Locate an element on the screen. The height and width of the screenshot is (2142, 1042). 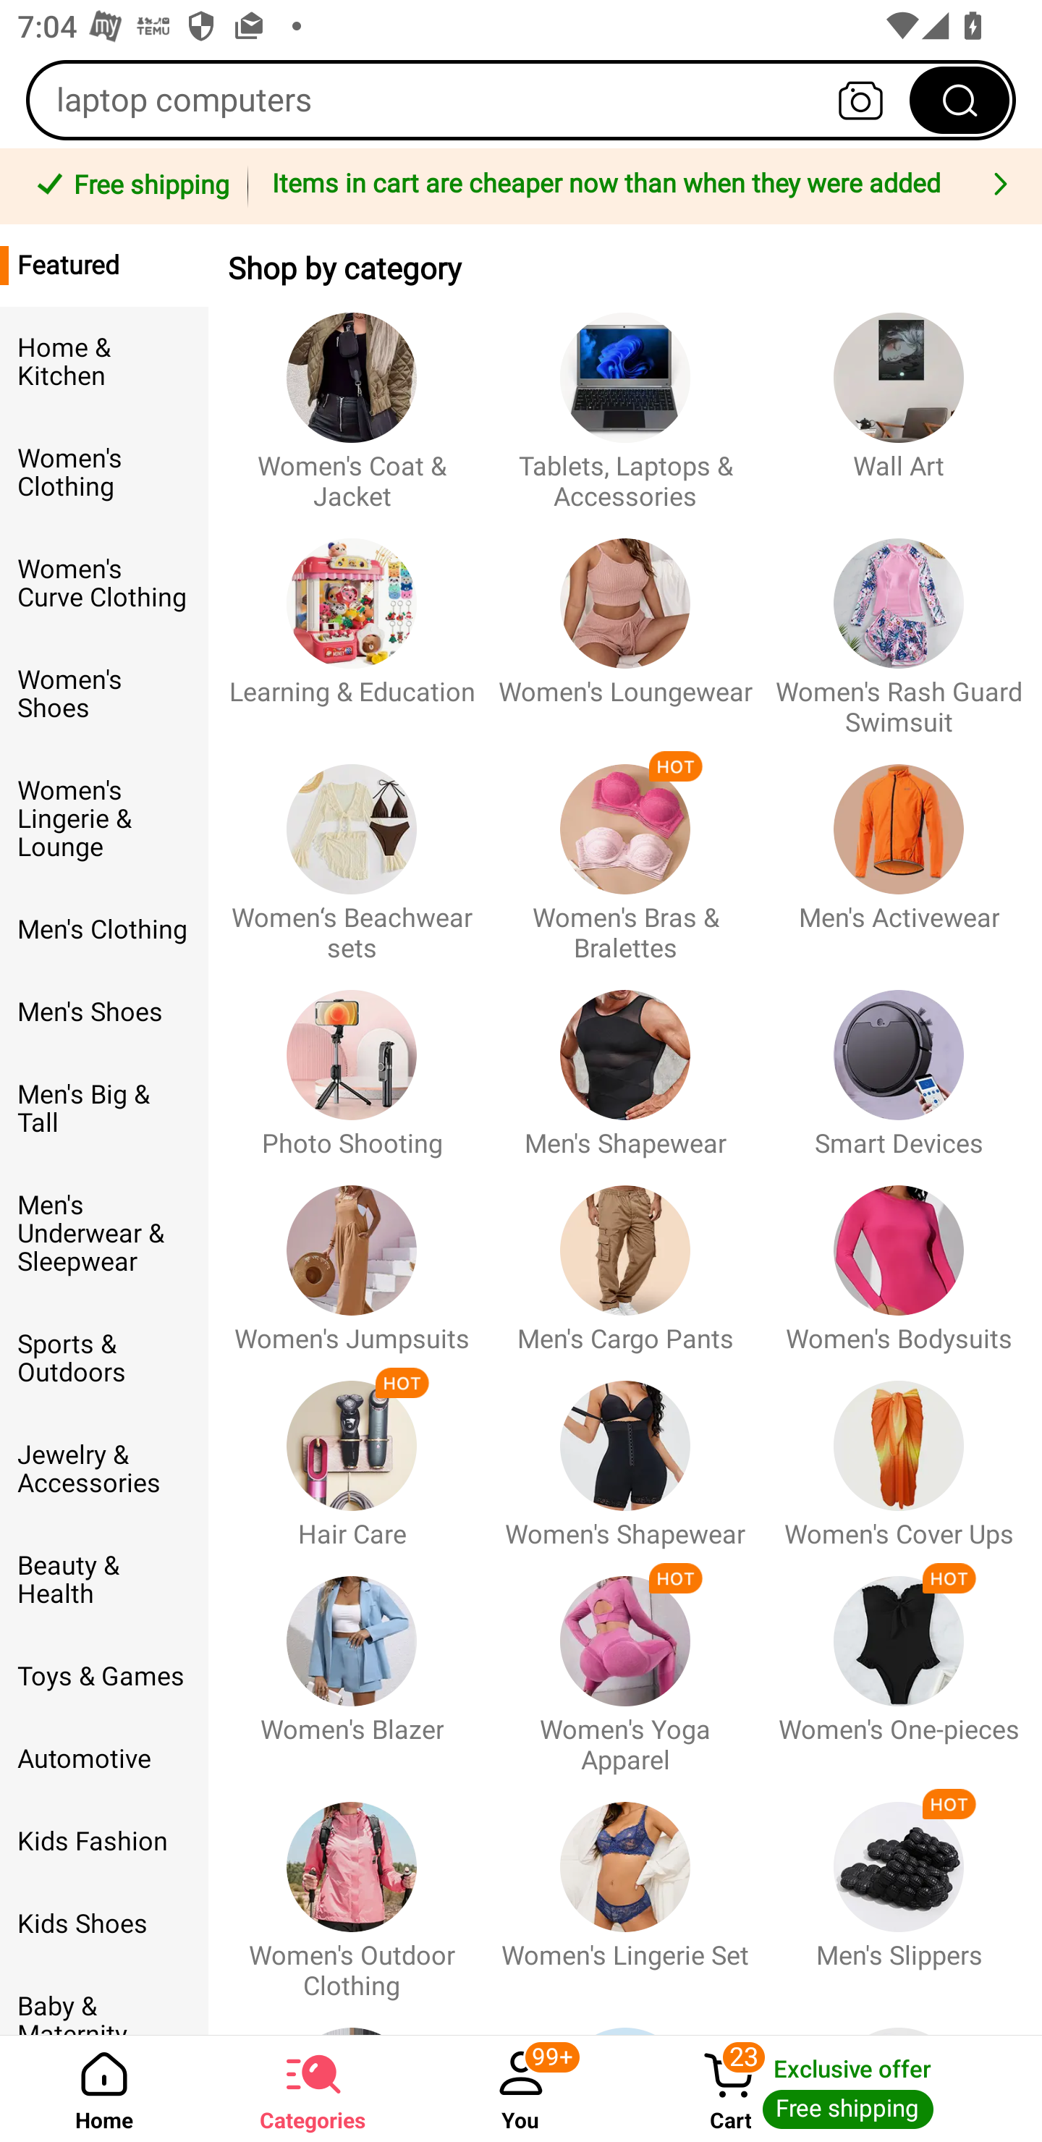
Home is located at coordinates (104, 2088).